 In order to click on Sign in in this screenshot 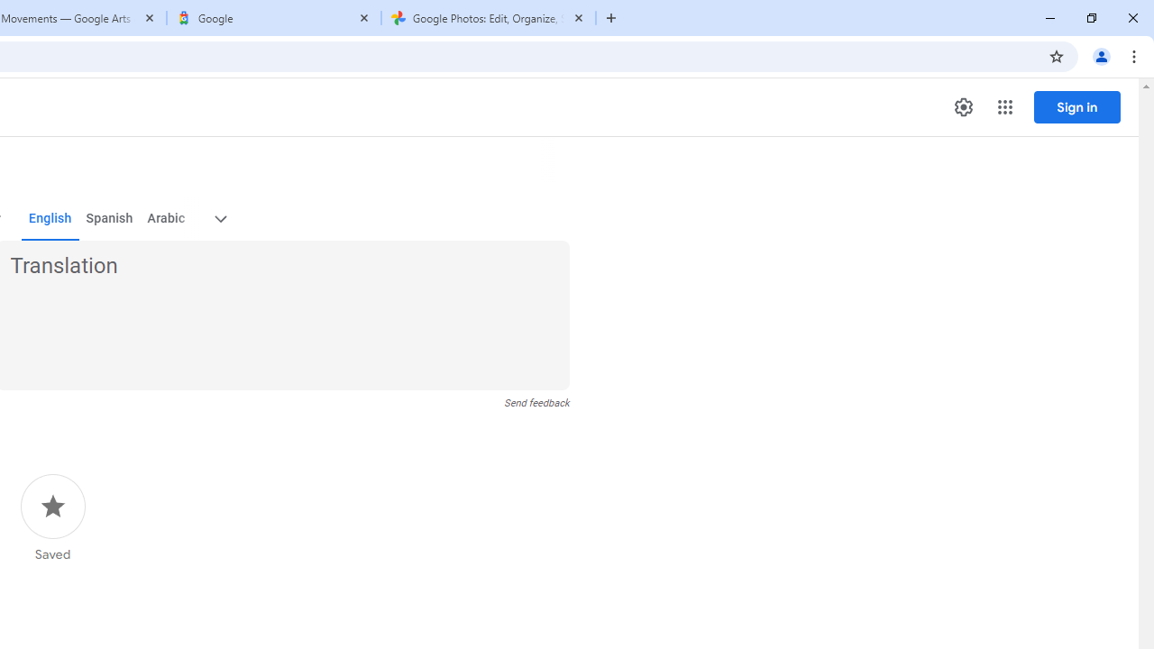, I will do `click(912, 29)`.